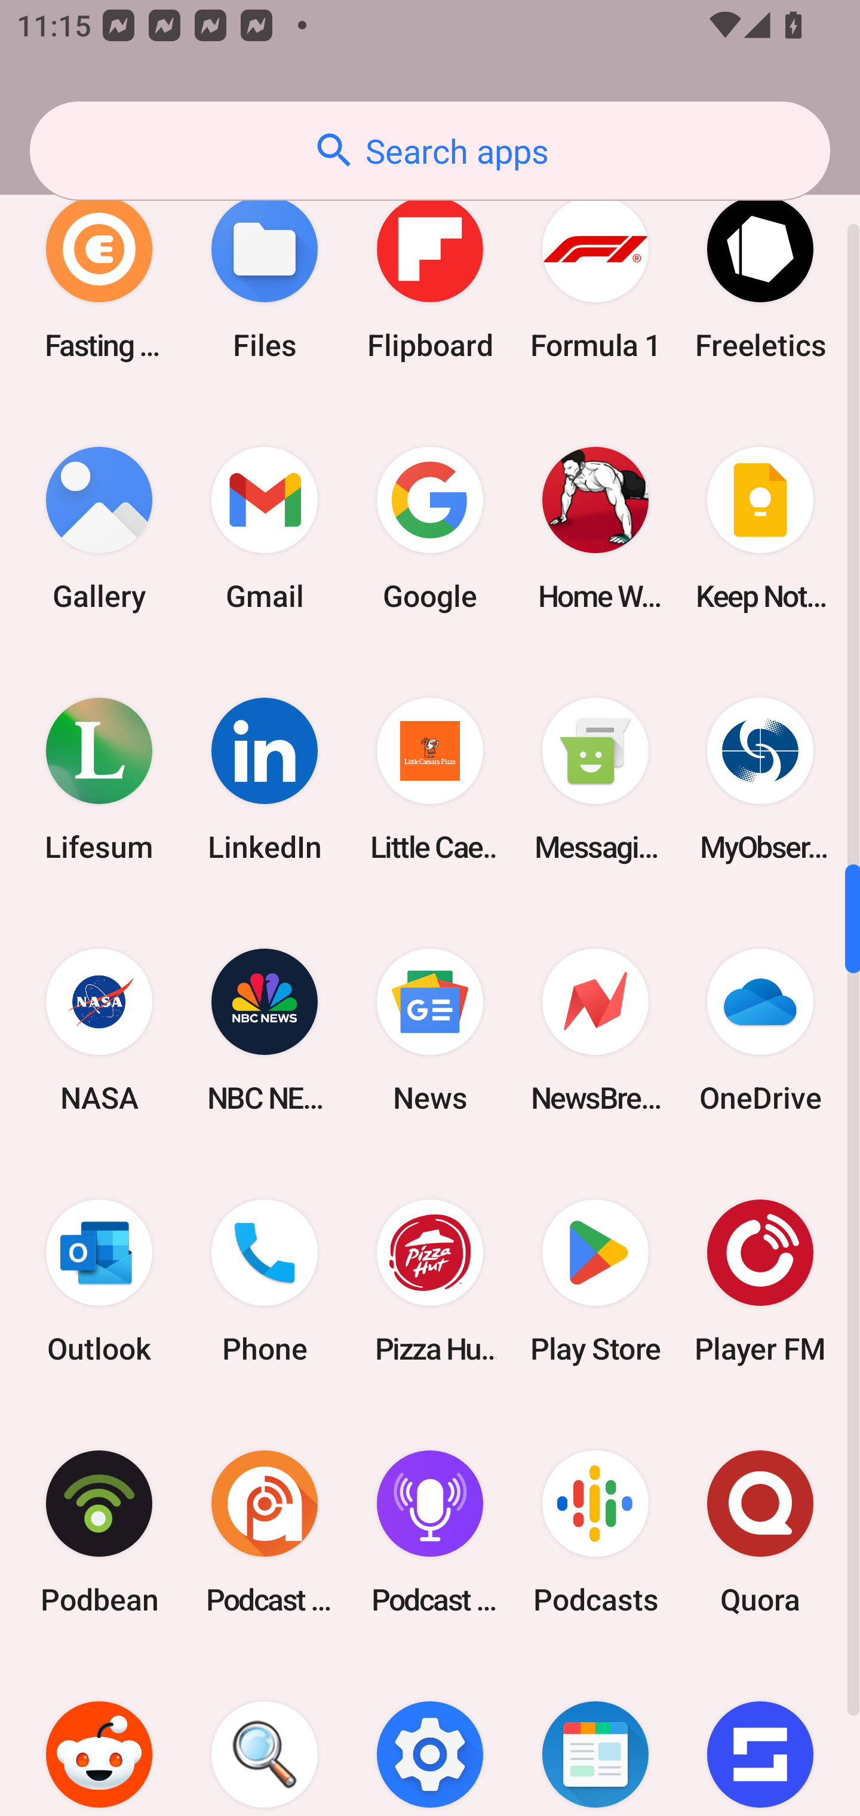 The image size is (860, 1816). I want to click on Reddit, so click(99, 1737).